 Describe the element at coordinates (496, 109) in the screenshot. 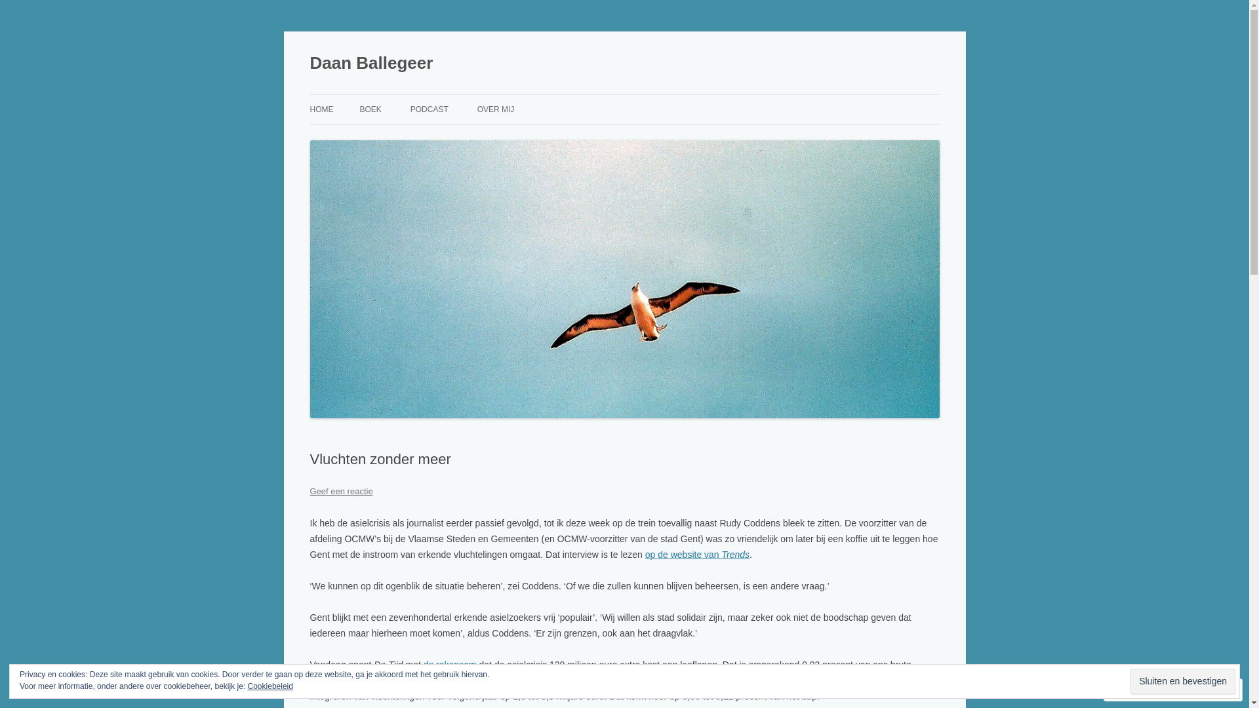

I see `OVER MIJ` at that location.